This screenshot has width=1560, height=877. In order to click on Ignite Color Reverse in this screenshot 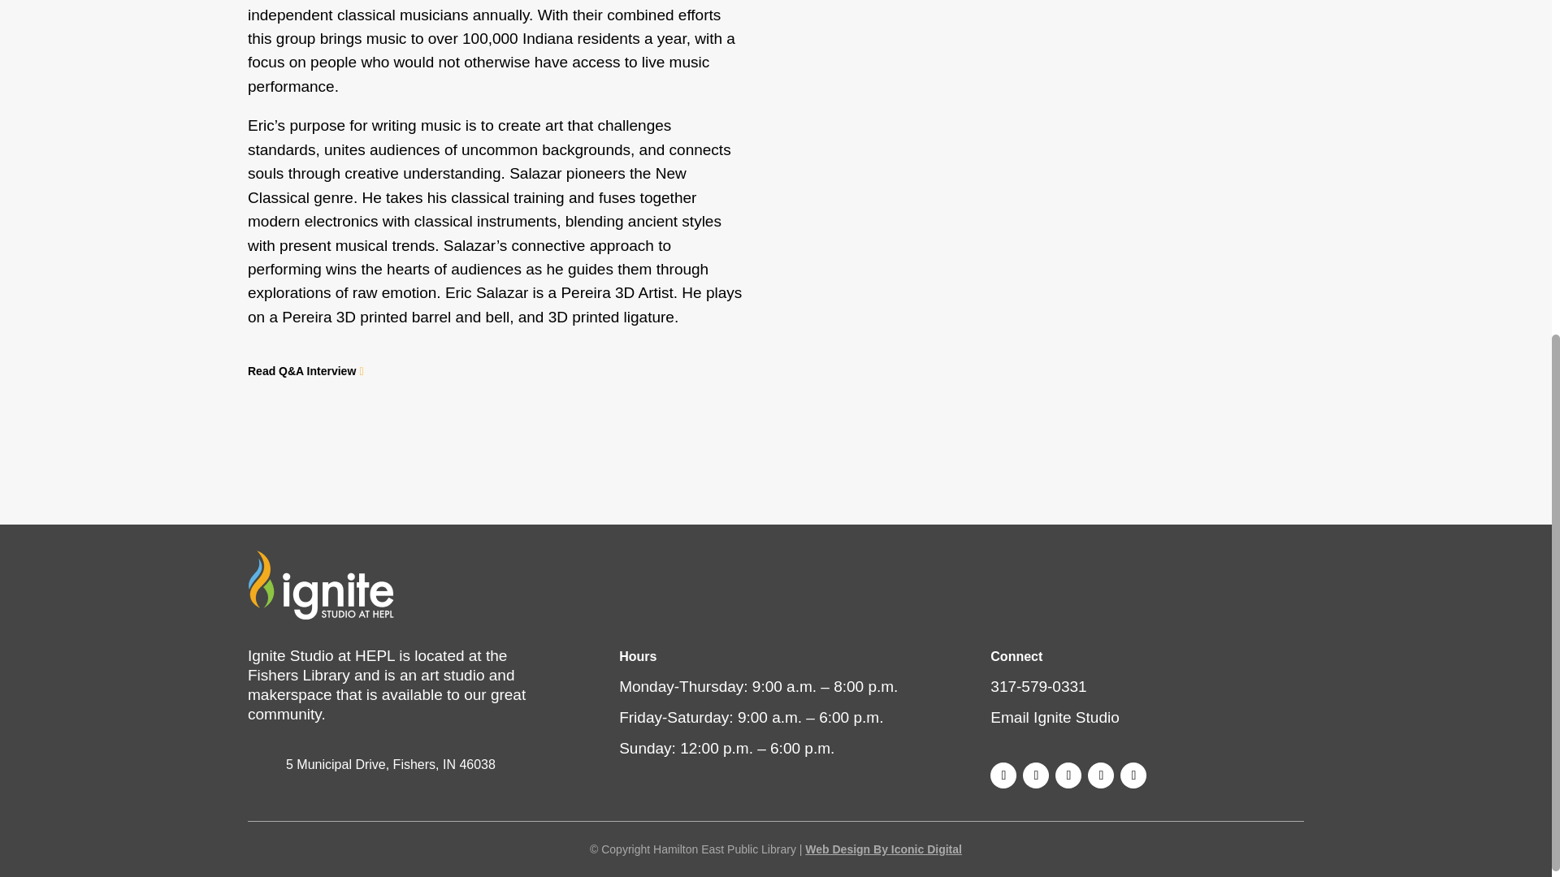, I will do `click(321, 585)`.